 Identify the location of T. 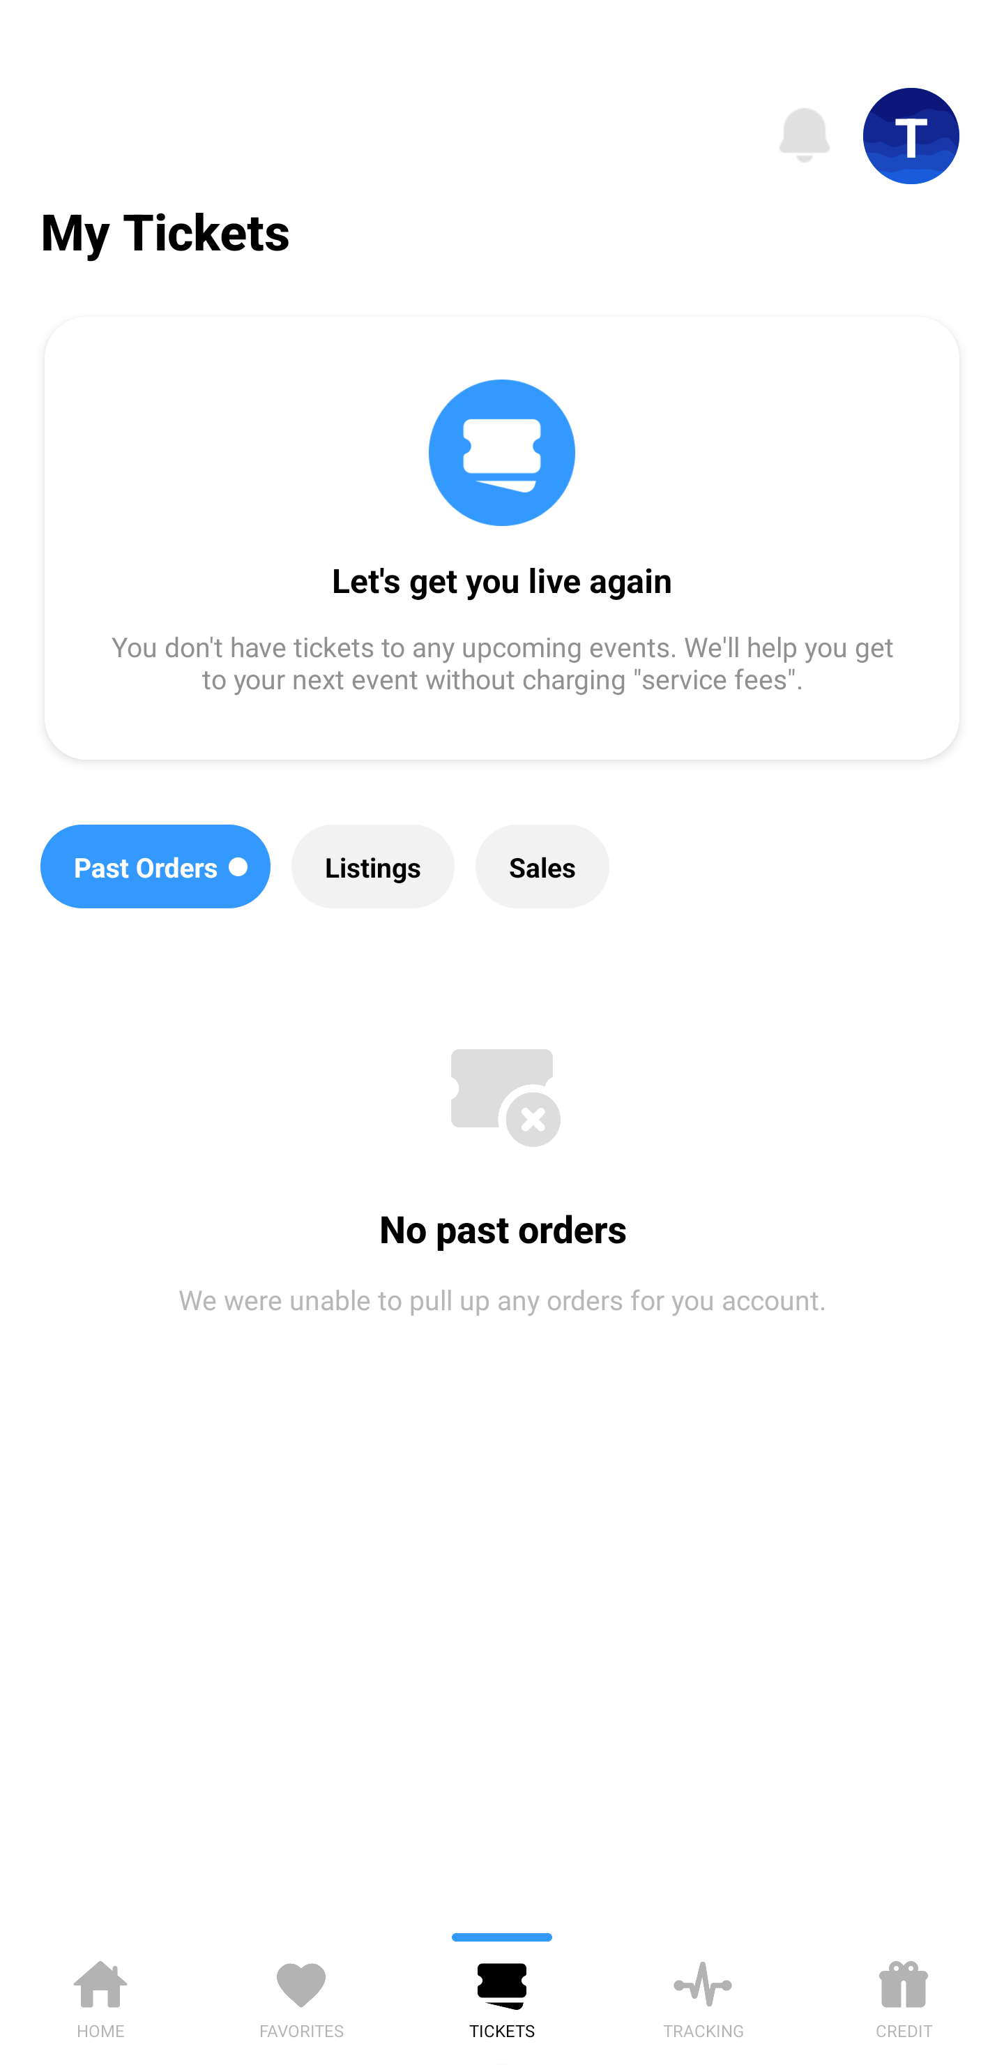
(911, 136).